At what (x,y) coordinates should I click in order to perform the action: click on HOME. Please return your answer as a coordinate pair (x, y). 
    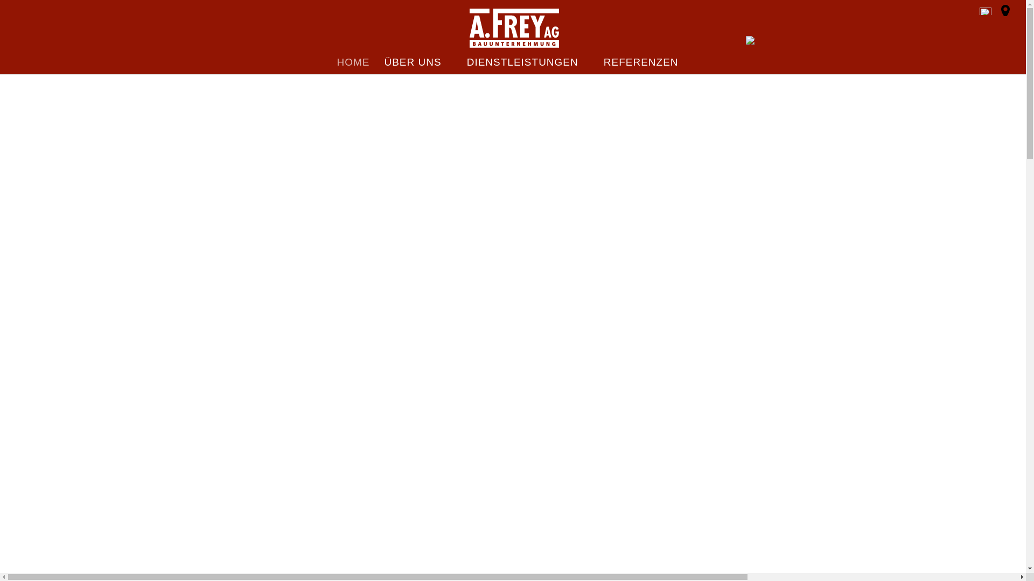
    Looking at the image, I should click on (353, 67).